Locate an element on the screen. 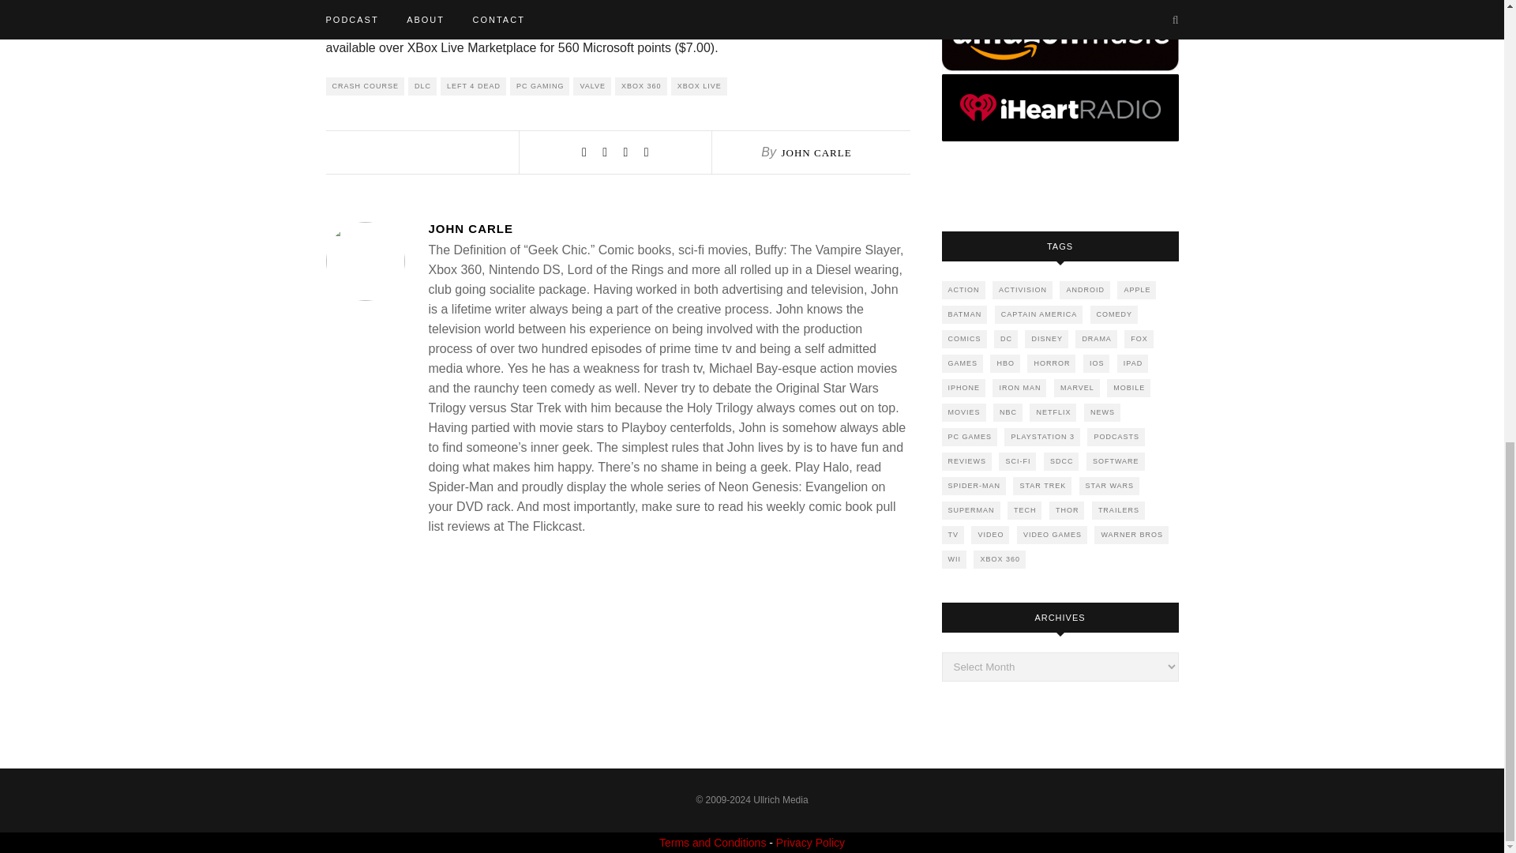  APPLE is located at coordinates (1136, 291).